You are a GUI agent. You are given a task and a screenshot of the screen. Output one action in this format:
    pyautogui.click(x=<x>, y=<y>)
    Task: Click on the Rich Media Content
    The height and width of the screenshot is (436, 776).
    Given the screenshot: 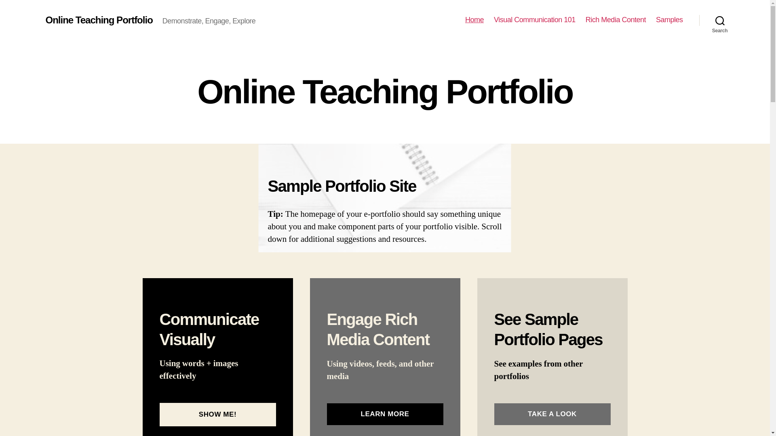 What is the action you would take?
    pyautogui.click(x=616, y=20)
    